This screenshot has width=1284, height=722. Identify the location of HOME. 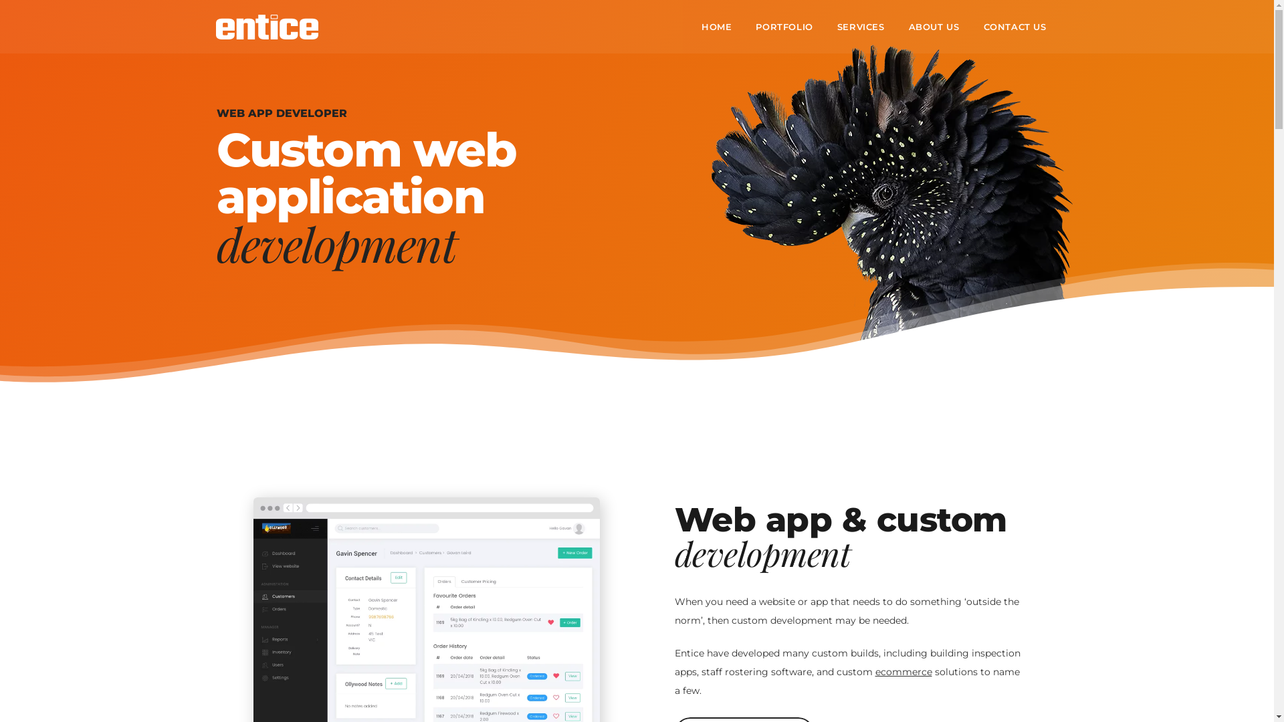
(717, 27).